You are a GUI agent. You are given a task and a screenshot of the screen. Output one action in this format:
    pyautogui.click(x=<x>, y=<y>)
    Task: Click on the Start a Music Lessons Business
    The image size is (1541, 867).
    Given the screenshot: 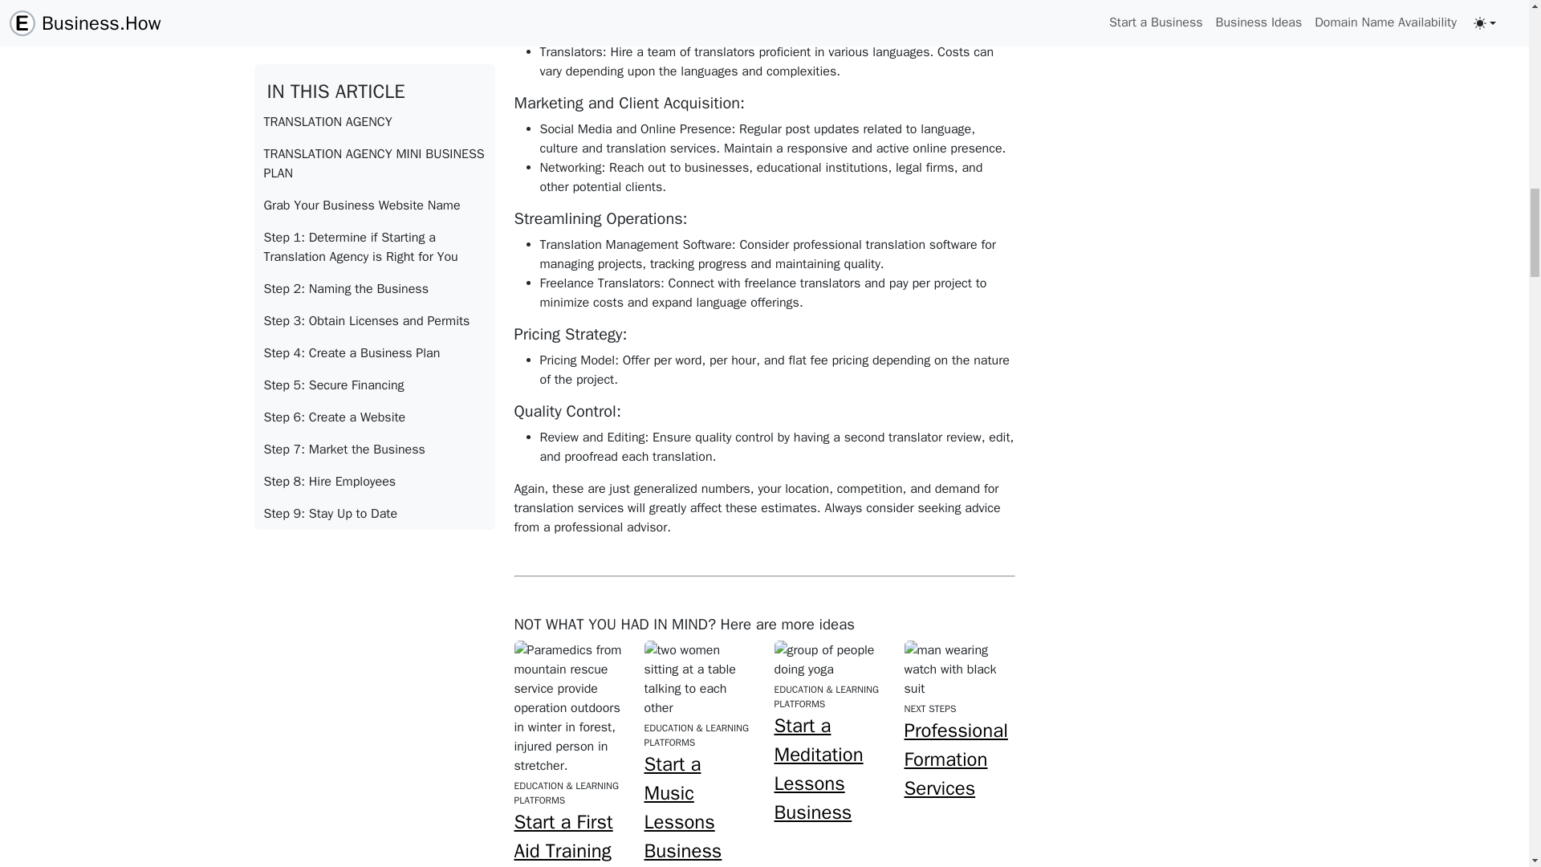 What is the action you would take?
    pyautogui.click(x=682, y=808)
    